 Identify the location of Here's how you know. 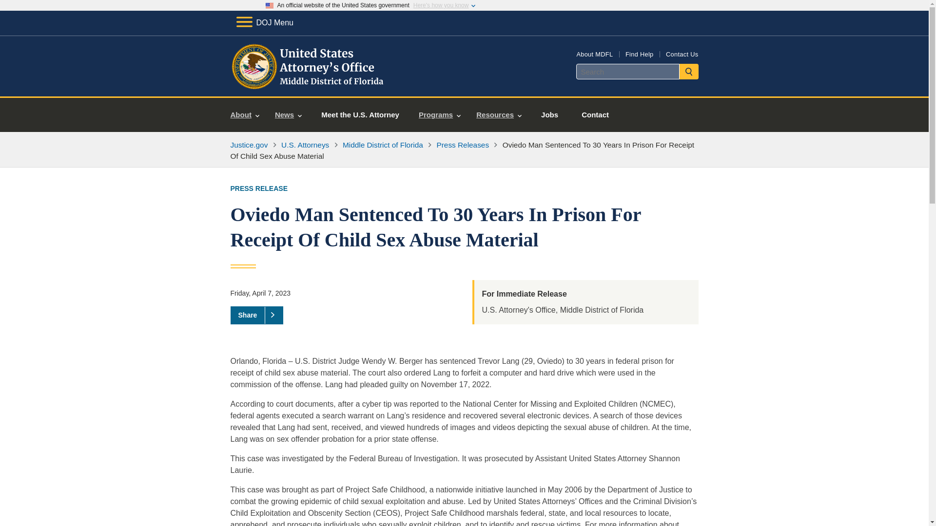
(441, 5).